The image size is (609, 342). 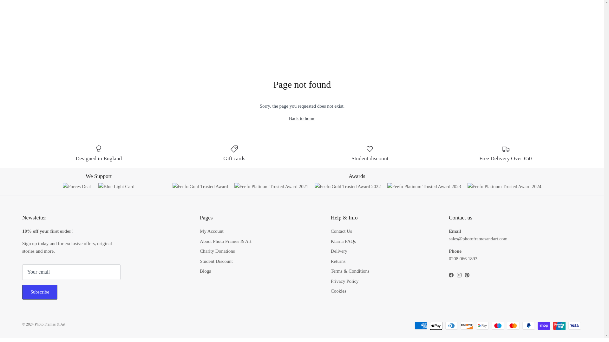 What do you see at coordinates (528, 326) in the screenshot?
I see `PayPal` at bounding box center [528, 326].